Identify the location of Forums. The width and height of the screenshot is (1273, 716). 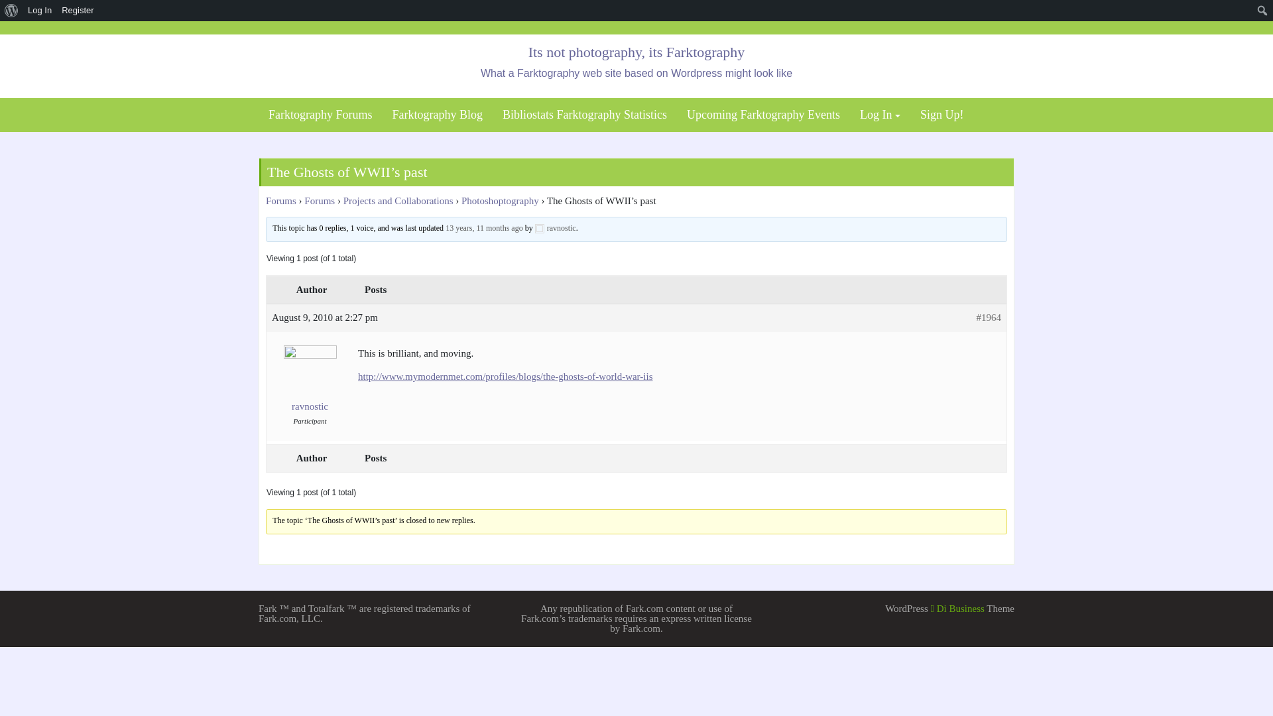
(281, 200).